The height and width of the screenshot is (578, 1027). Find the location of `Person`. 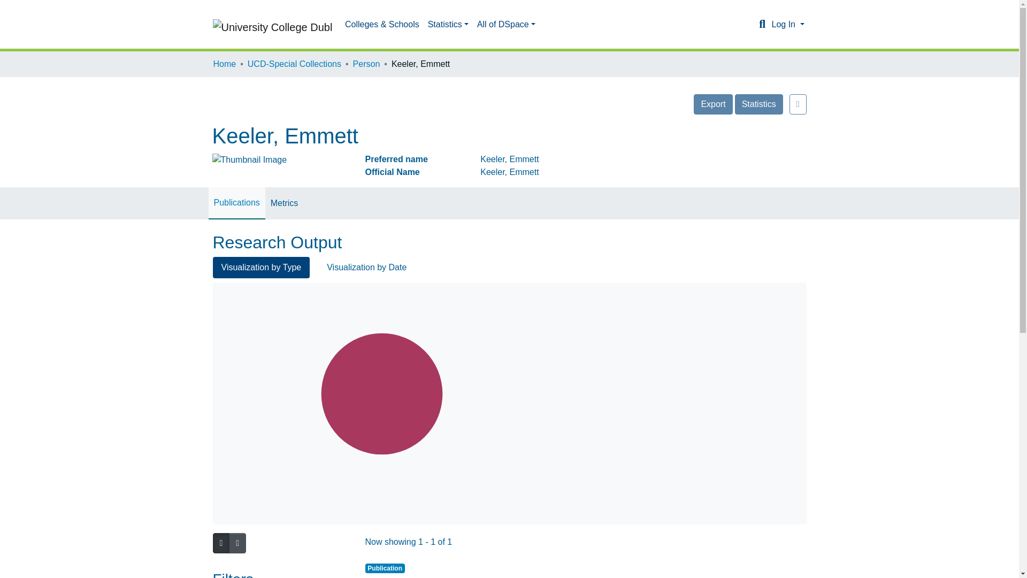

Person is located at coordinates (366, 64).